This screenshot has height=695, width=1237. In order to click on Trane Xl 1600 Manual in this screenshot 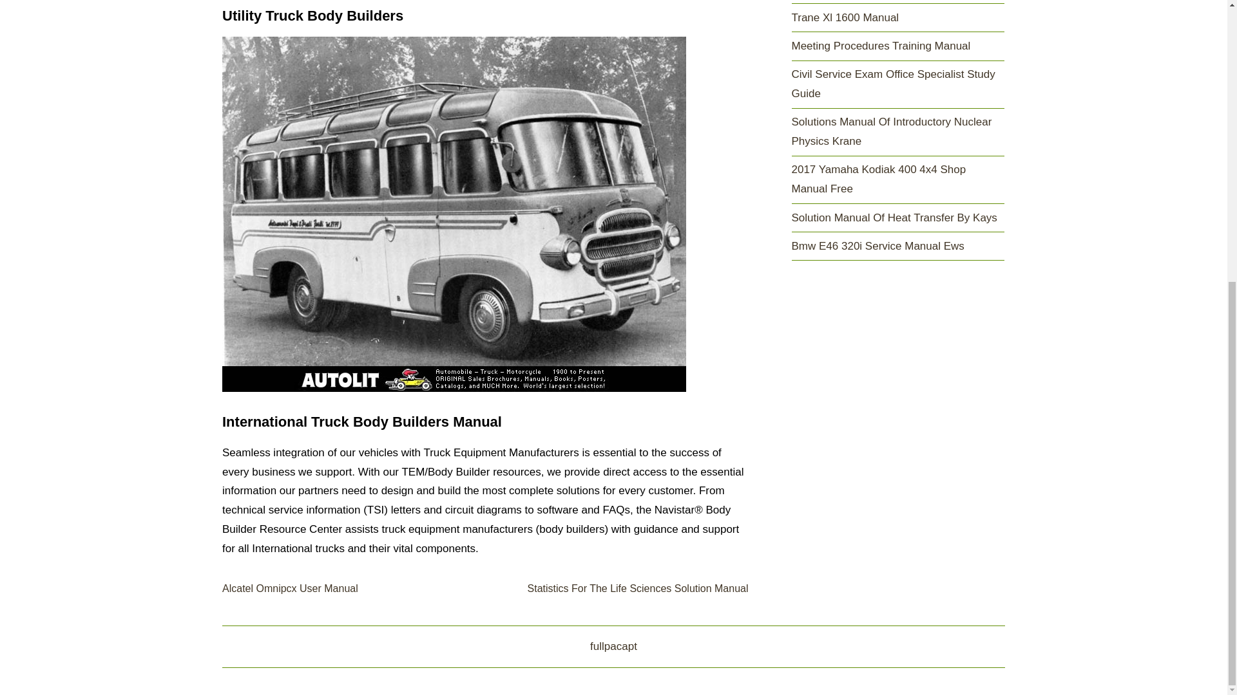, I will do `click(845, 17)`.